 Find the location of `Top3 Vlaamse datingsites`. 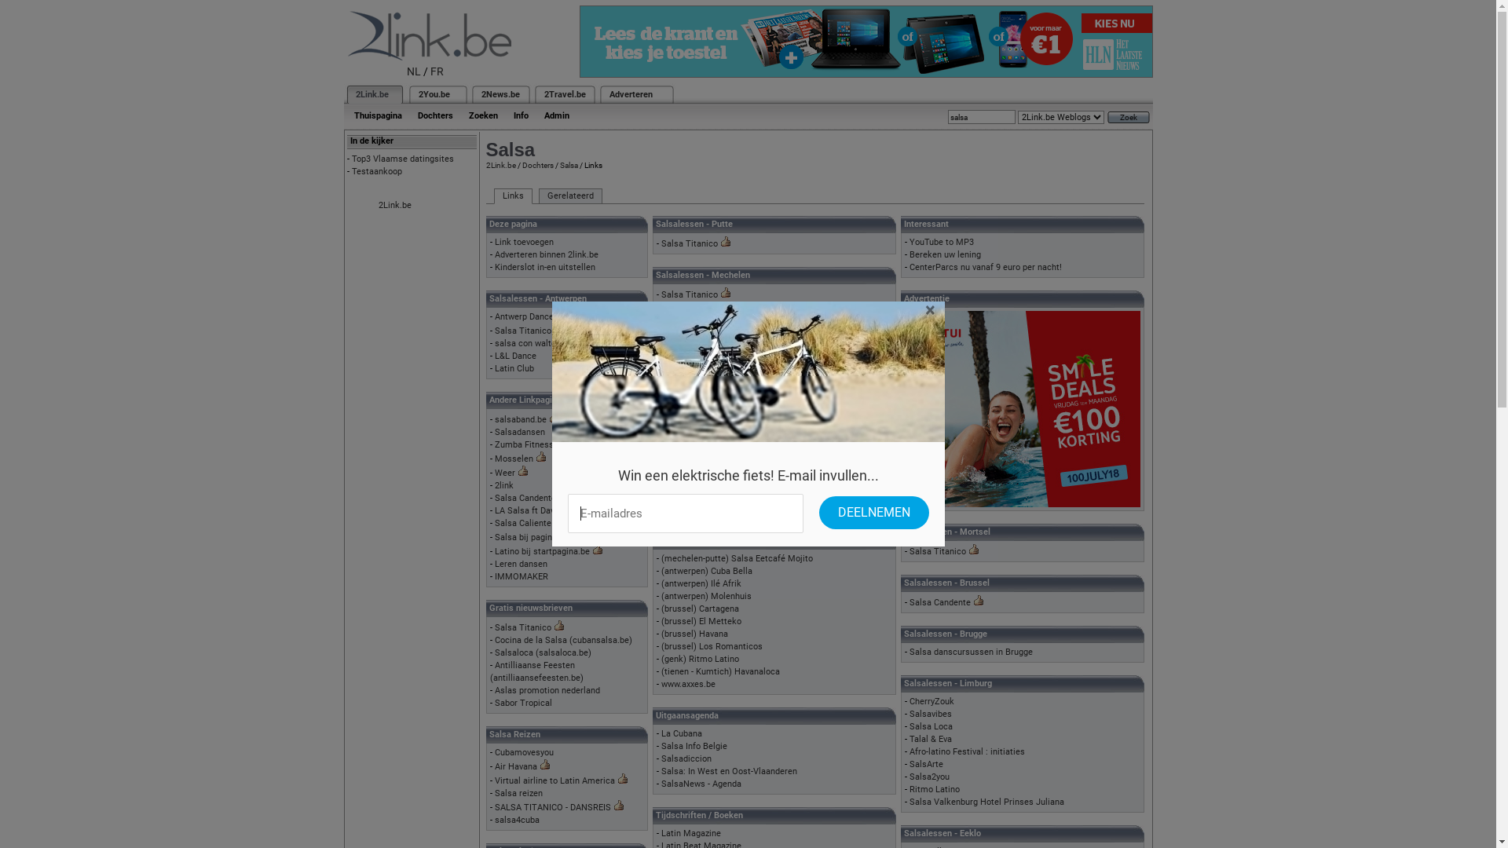

Top3 Vlaamse datingsites is located at coordinates (403, 159).